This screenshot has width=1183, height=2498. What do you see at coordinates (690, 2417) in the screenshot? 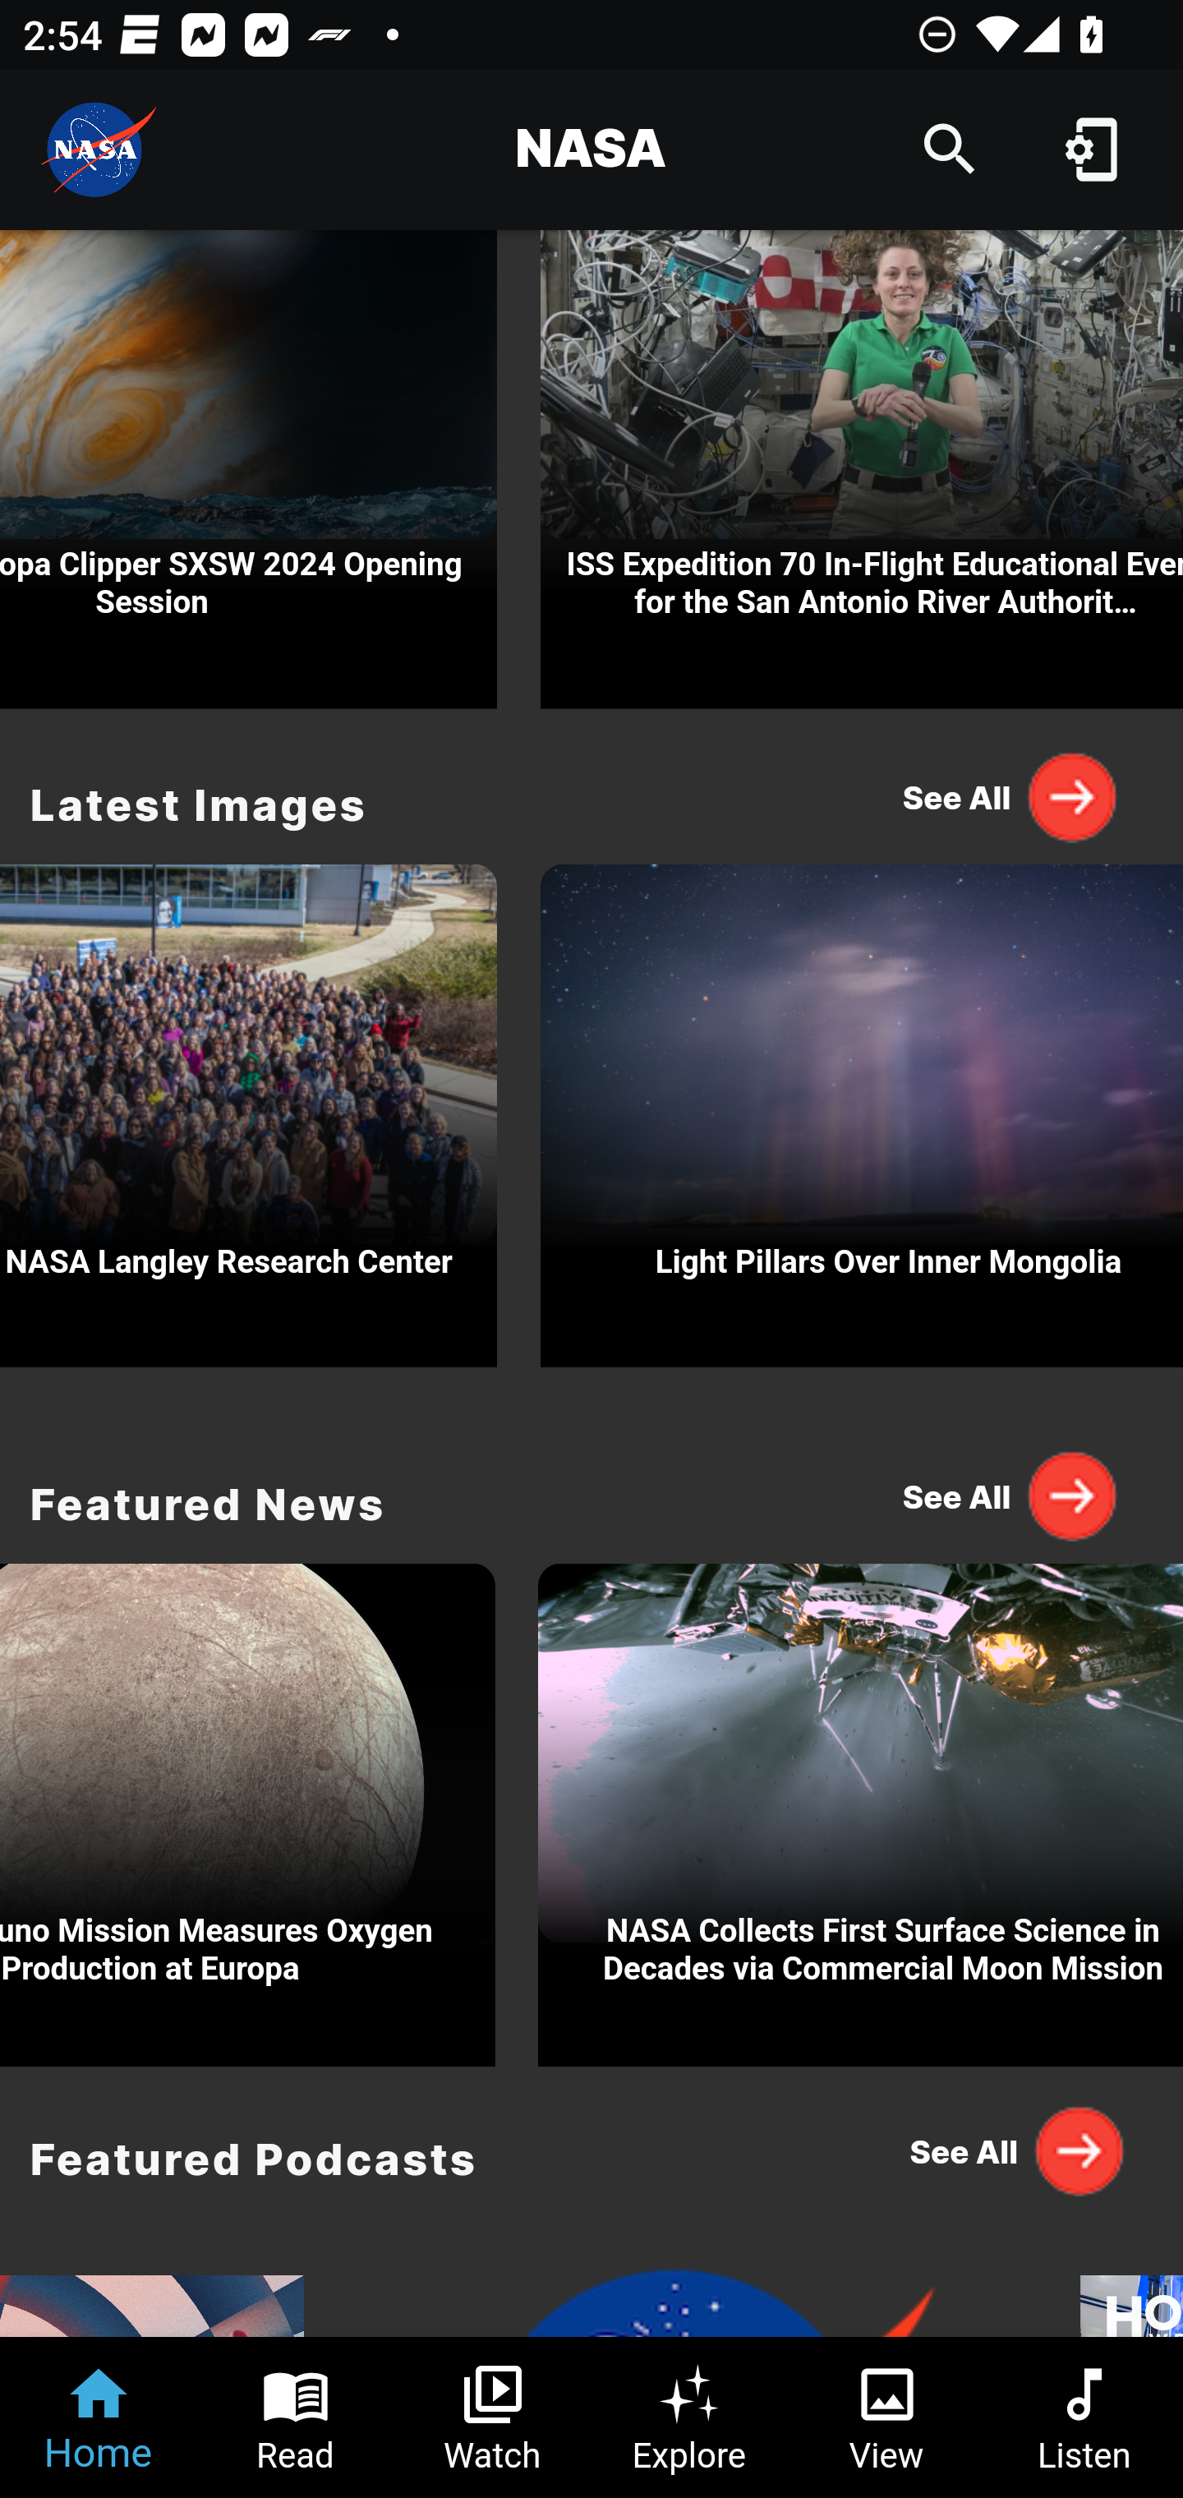
I see `Explore
Tab 4 of 6` at bounding box center [690, 2417].